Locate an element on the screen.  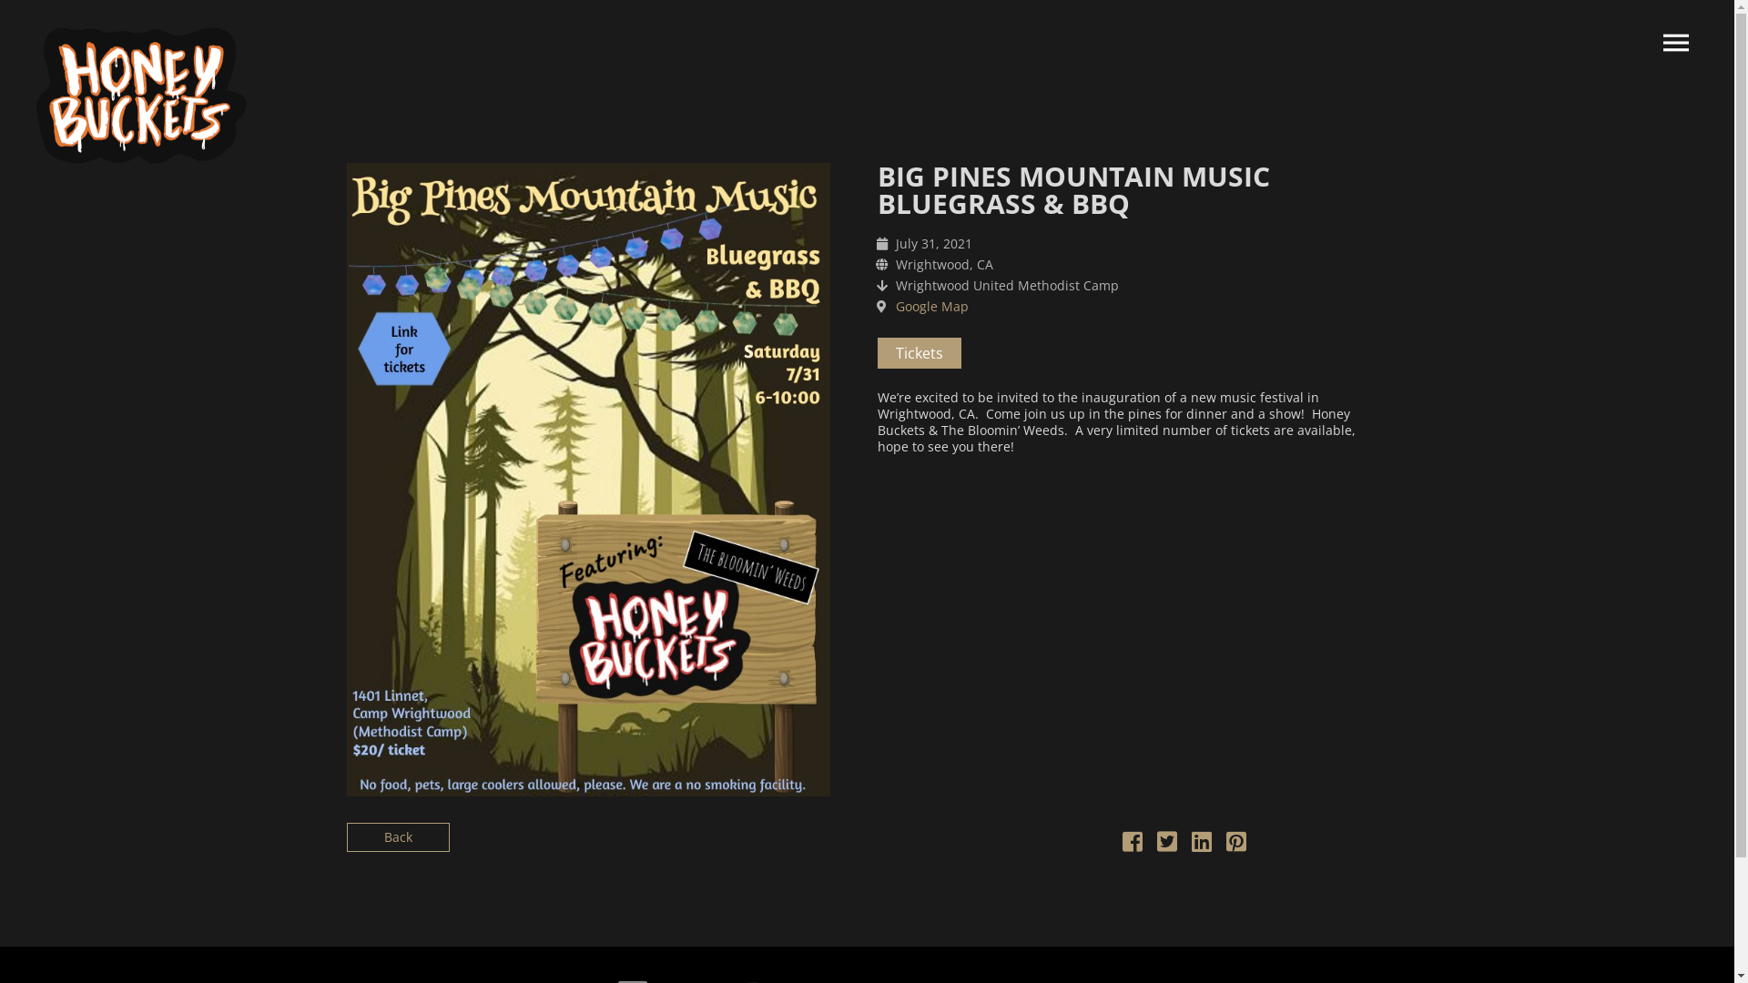
Google Map is located at coordinates (932, 306).